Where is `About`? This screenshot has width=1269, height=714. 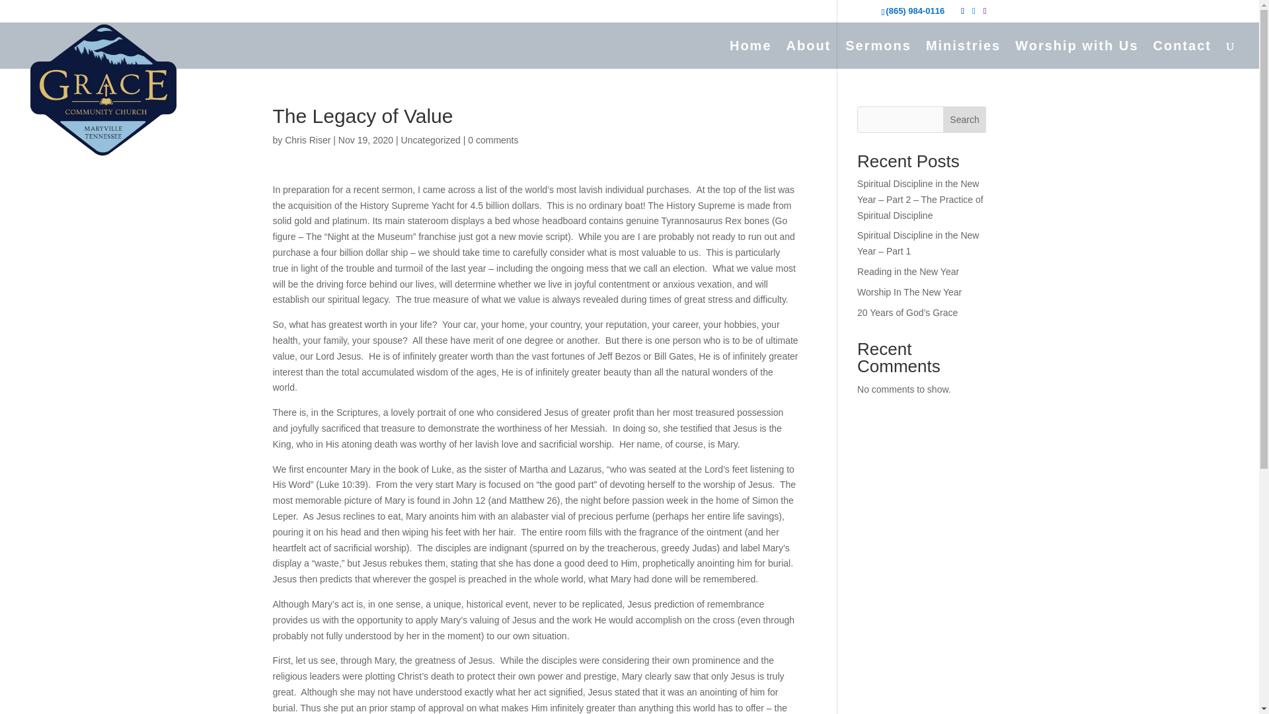 About is located at coordinates (809, 54).